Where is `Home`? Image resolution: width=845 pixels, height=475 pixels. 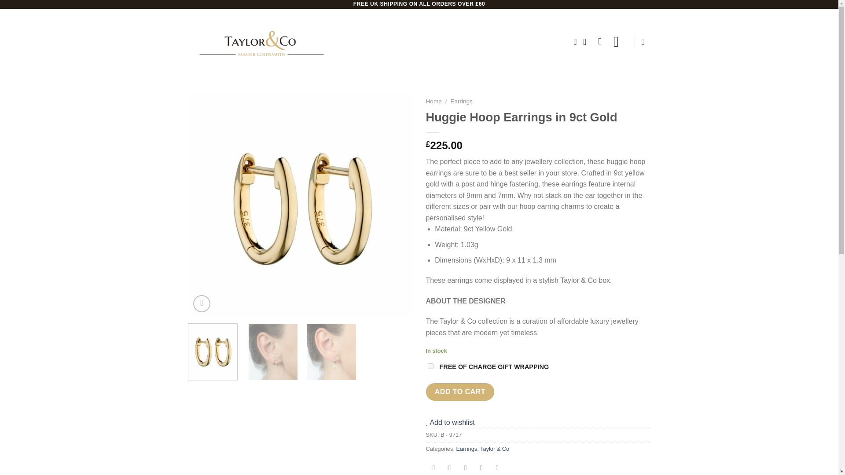
Home is located at coordinates (434, 101).